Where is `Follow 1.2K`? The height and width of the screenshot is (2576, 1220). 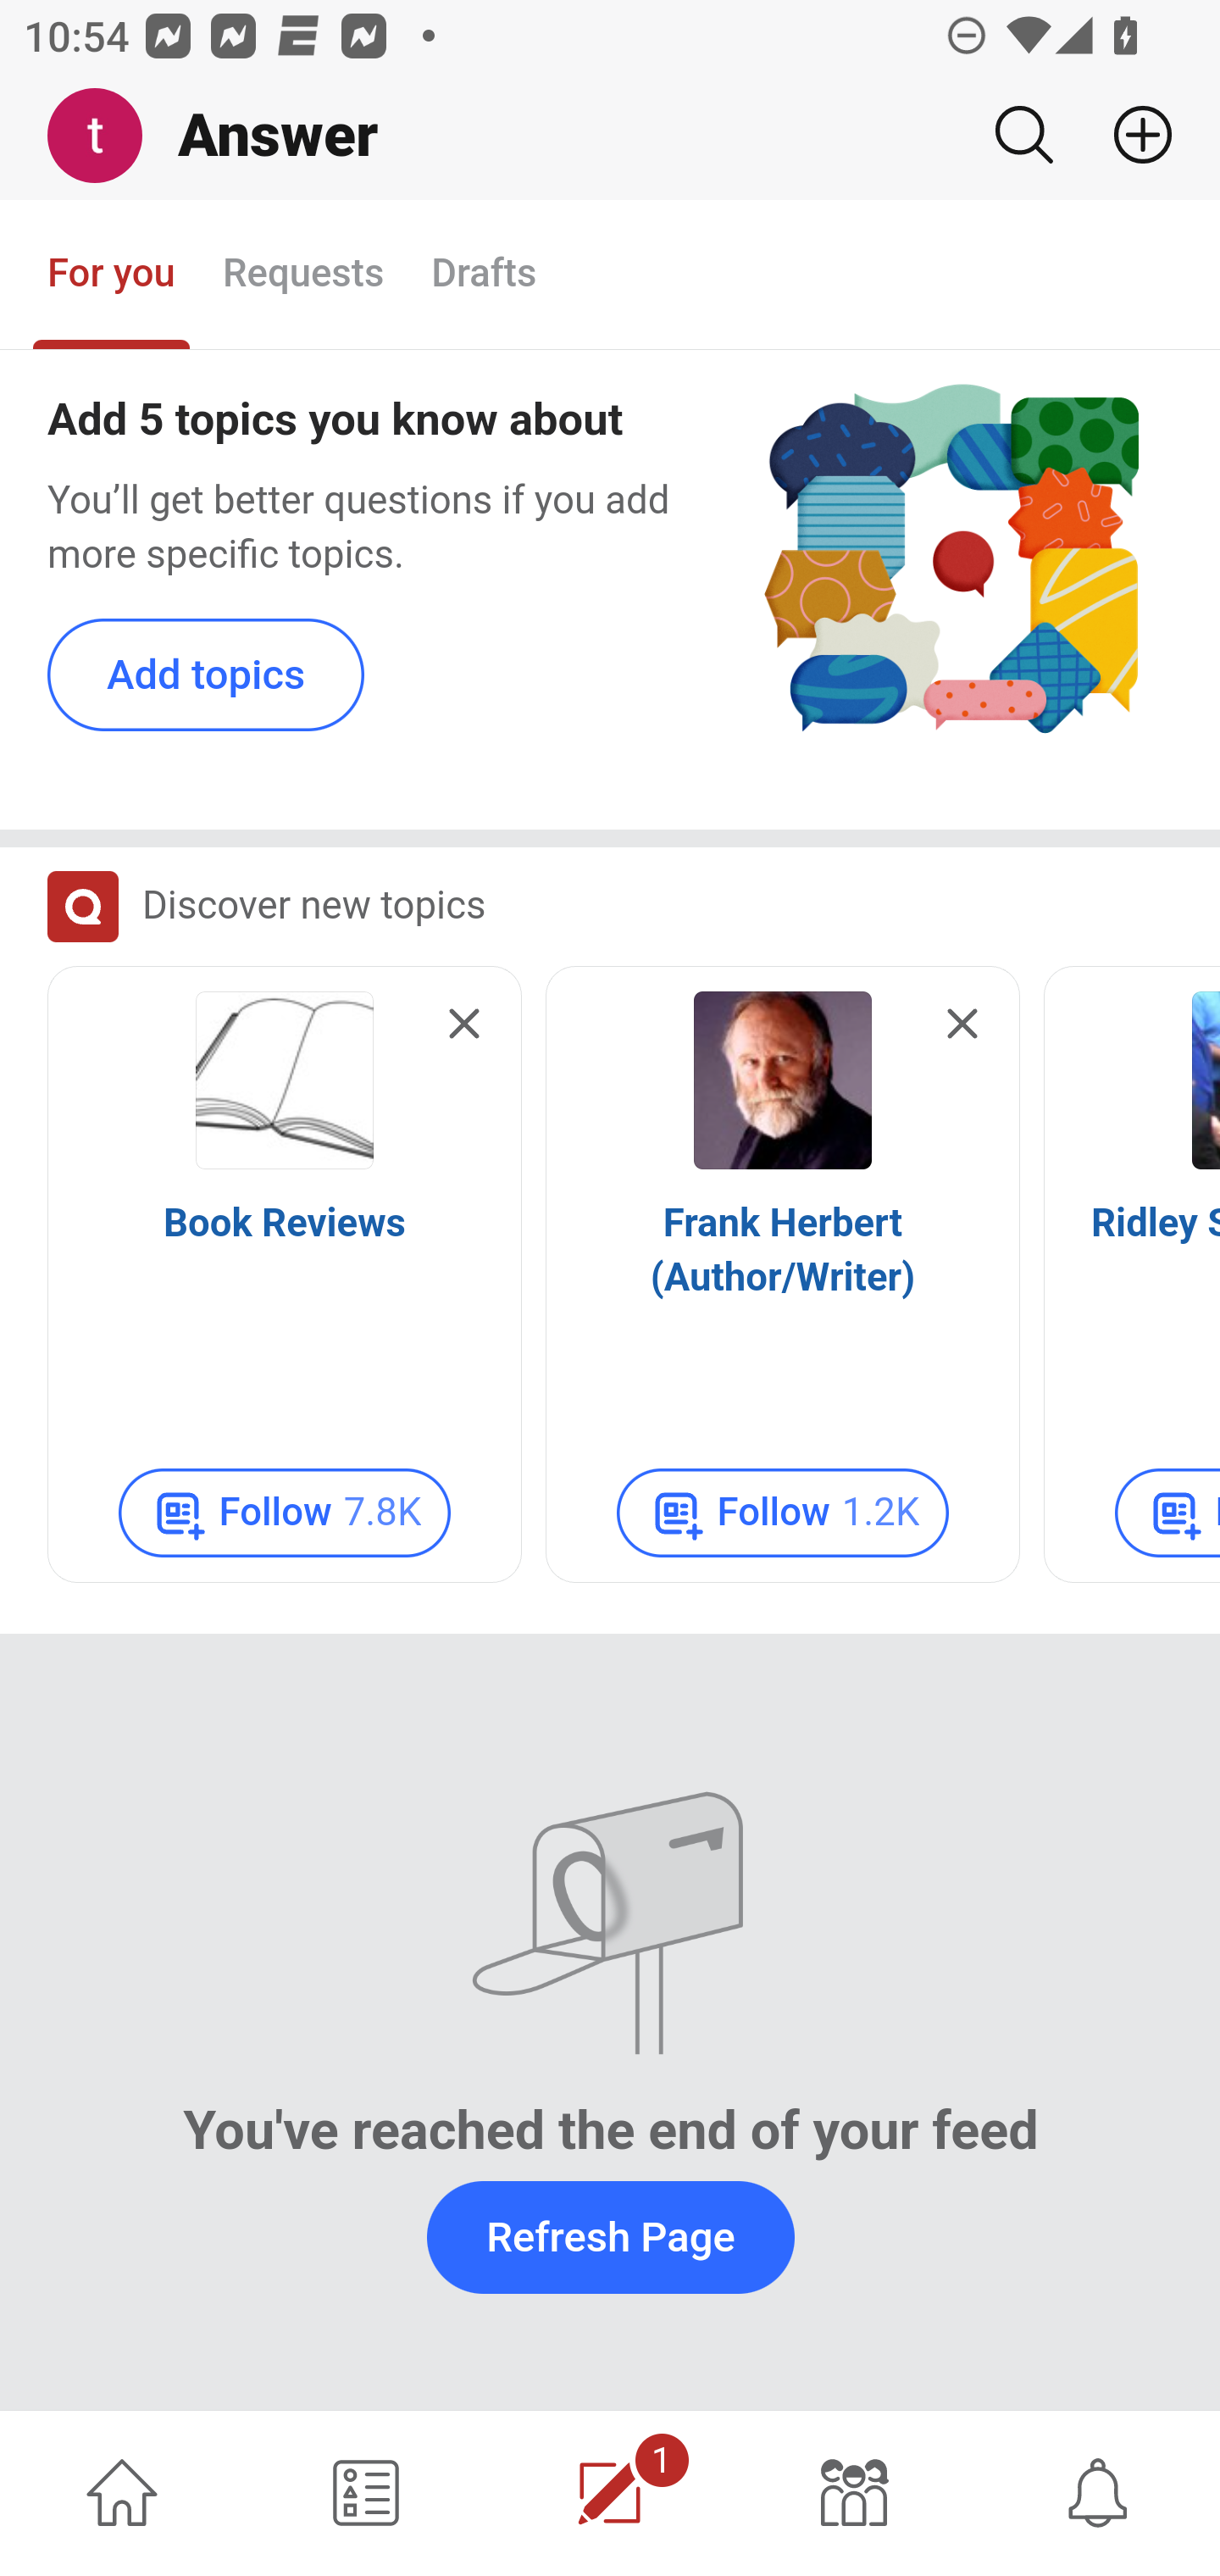
Follow 1.2K is located at coordinates (783, 1513).